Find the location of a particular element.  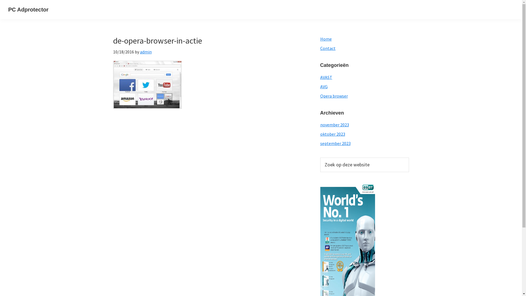

Contact is located at coordinates (328, 48).